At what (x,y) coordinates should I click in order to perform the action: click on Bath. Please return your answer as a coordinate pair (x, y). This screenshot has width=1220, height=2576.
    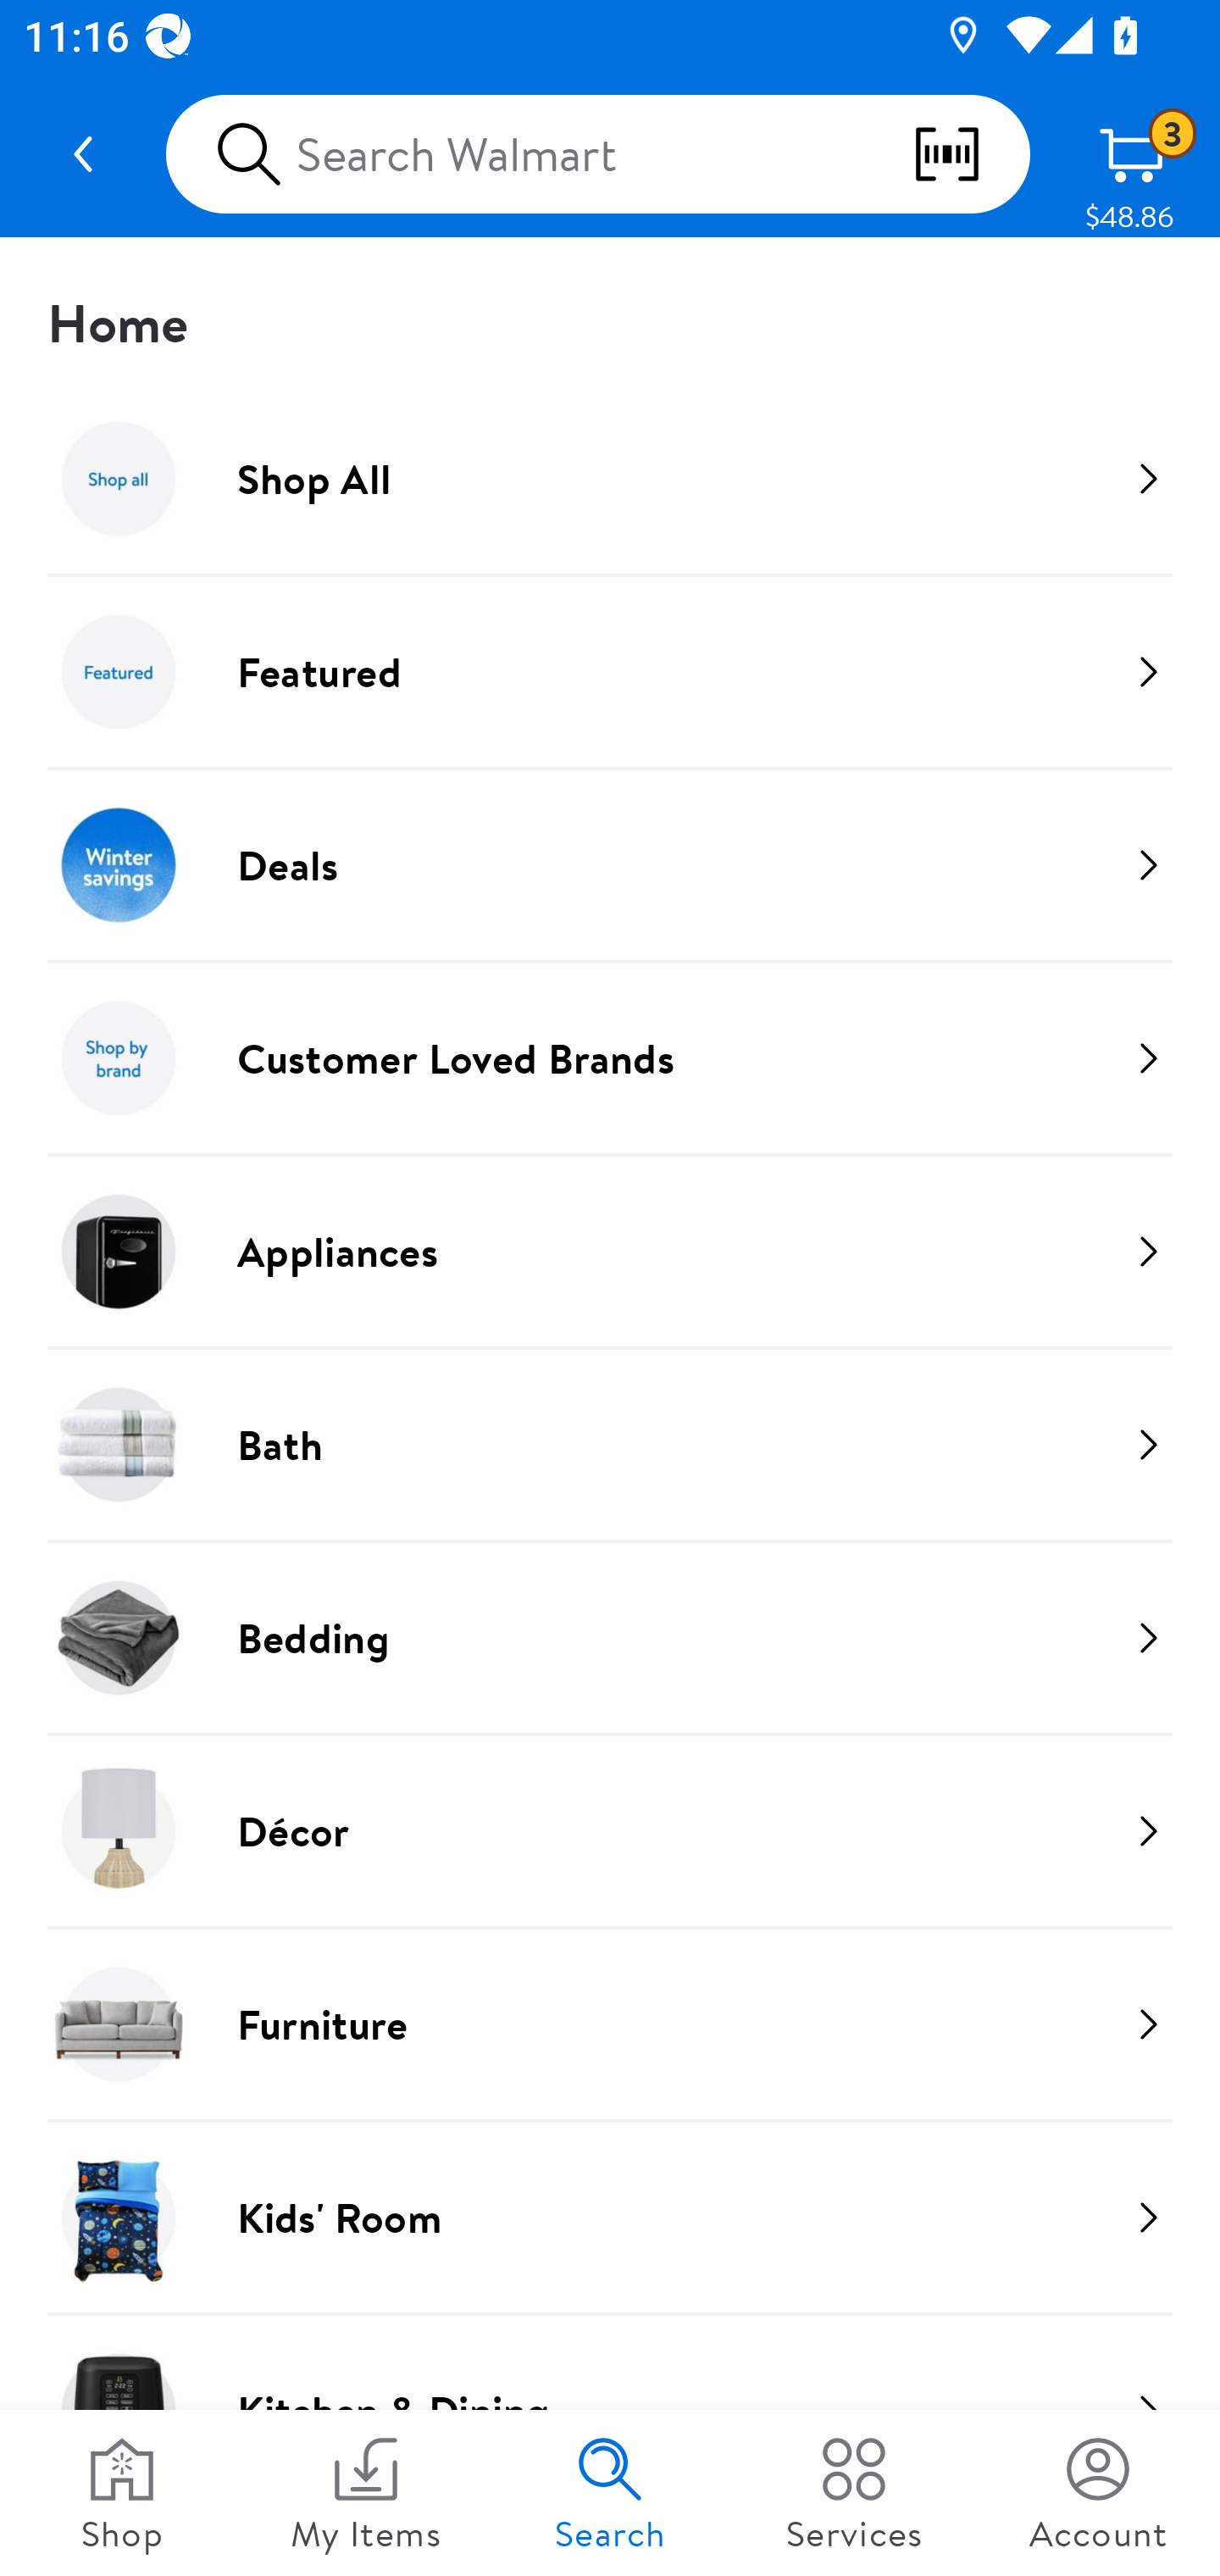
    Looking at the image, I should click on (610, 1444).